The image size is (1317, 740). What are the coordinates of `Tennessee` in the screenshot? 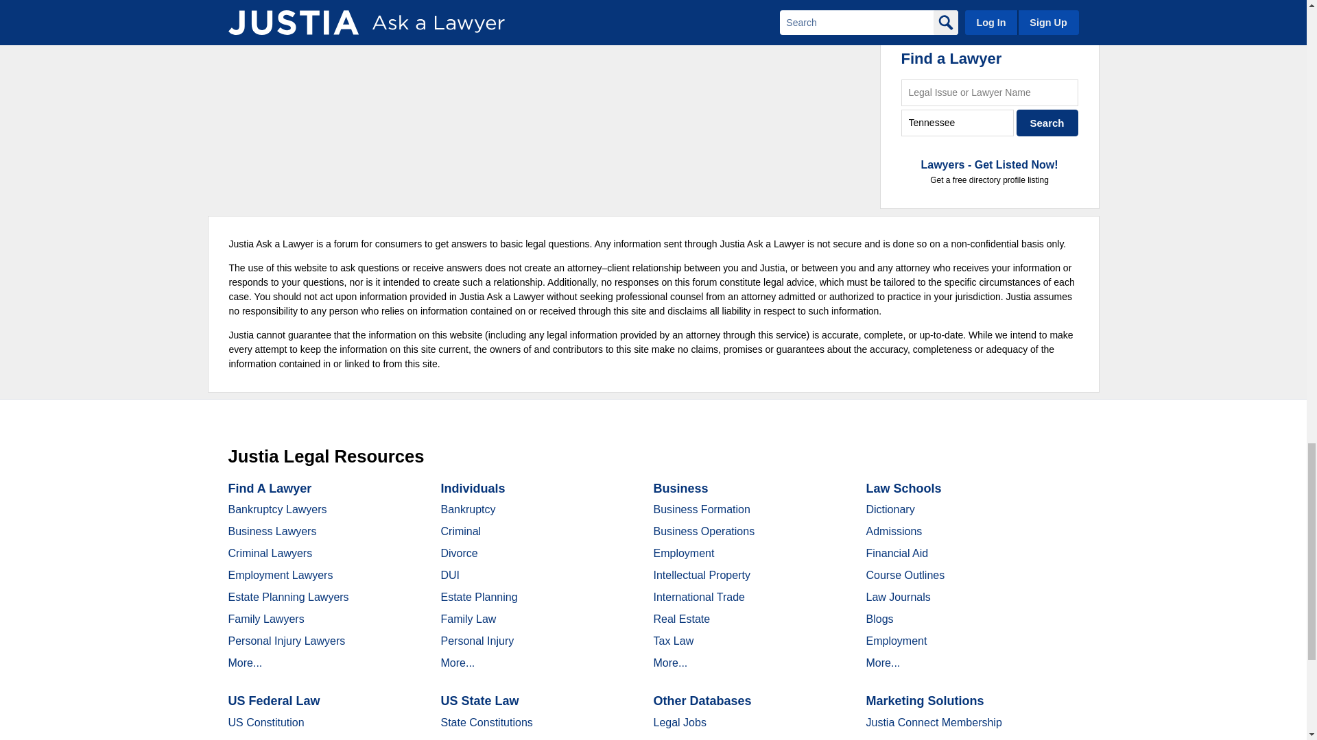 It's located at (958, 122).